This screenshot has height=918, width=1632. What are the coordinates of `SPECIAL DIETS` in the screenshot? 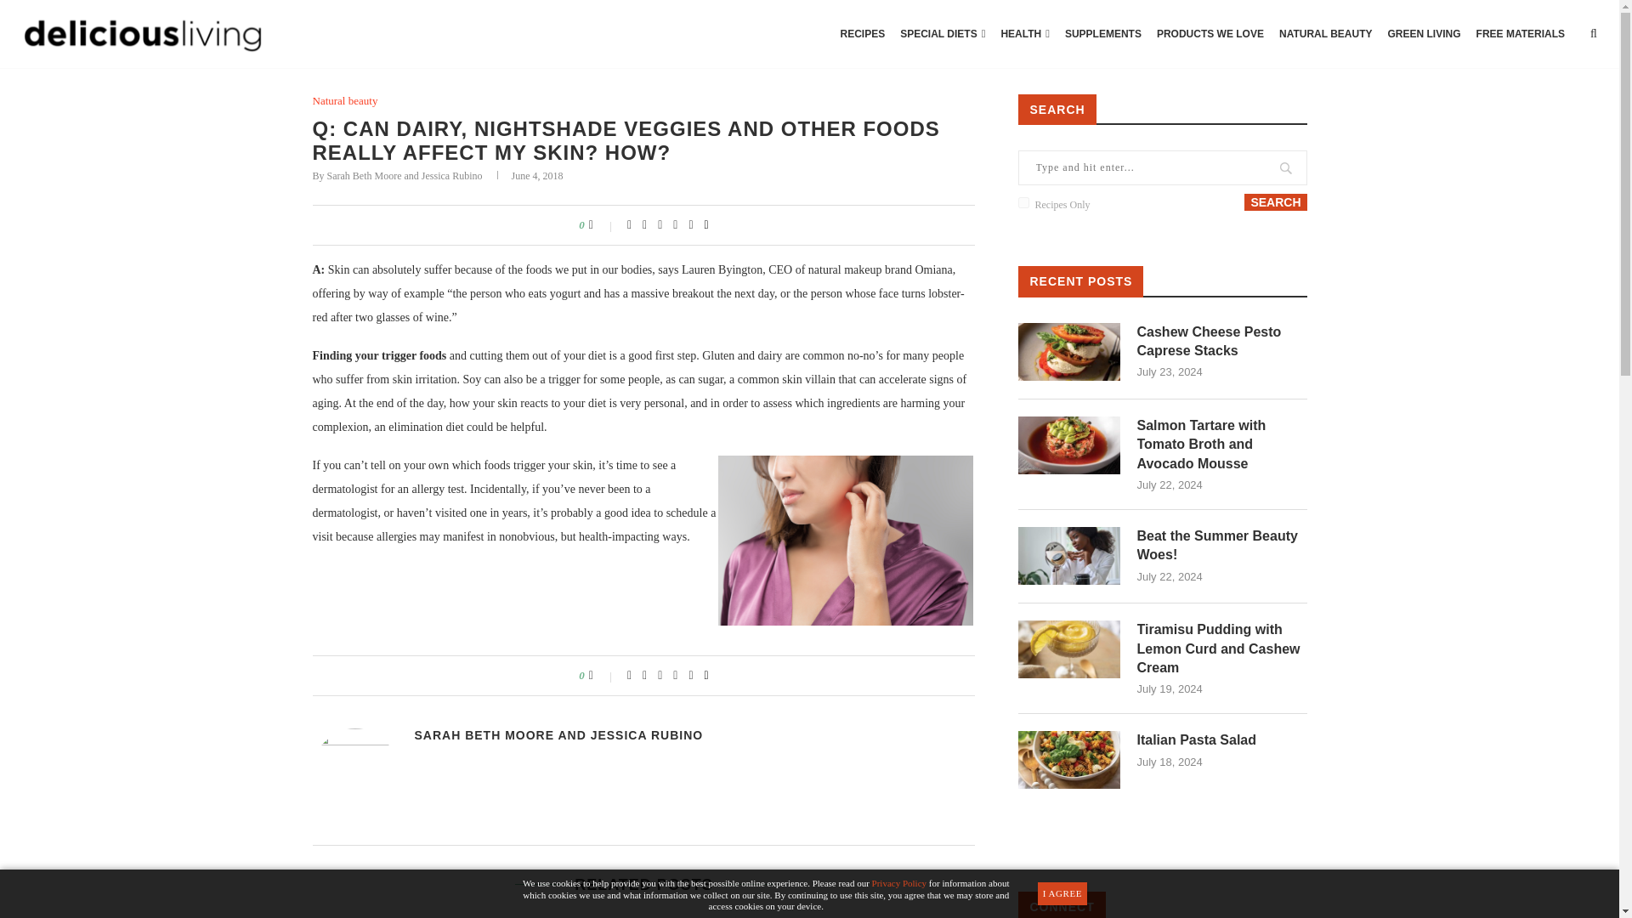 It's located at (942, 34).